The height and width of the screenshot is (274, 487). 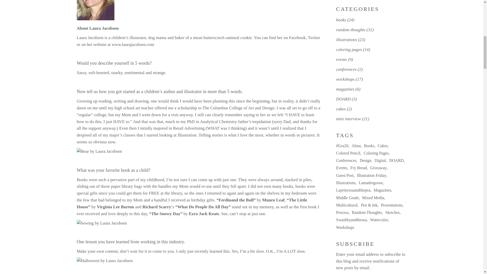 What do you see at coordinates (99, 152) in the screenshot?
I see `Bear by Laura Jacobsen` at bounding box center [99, 152].